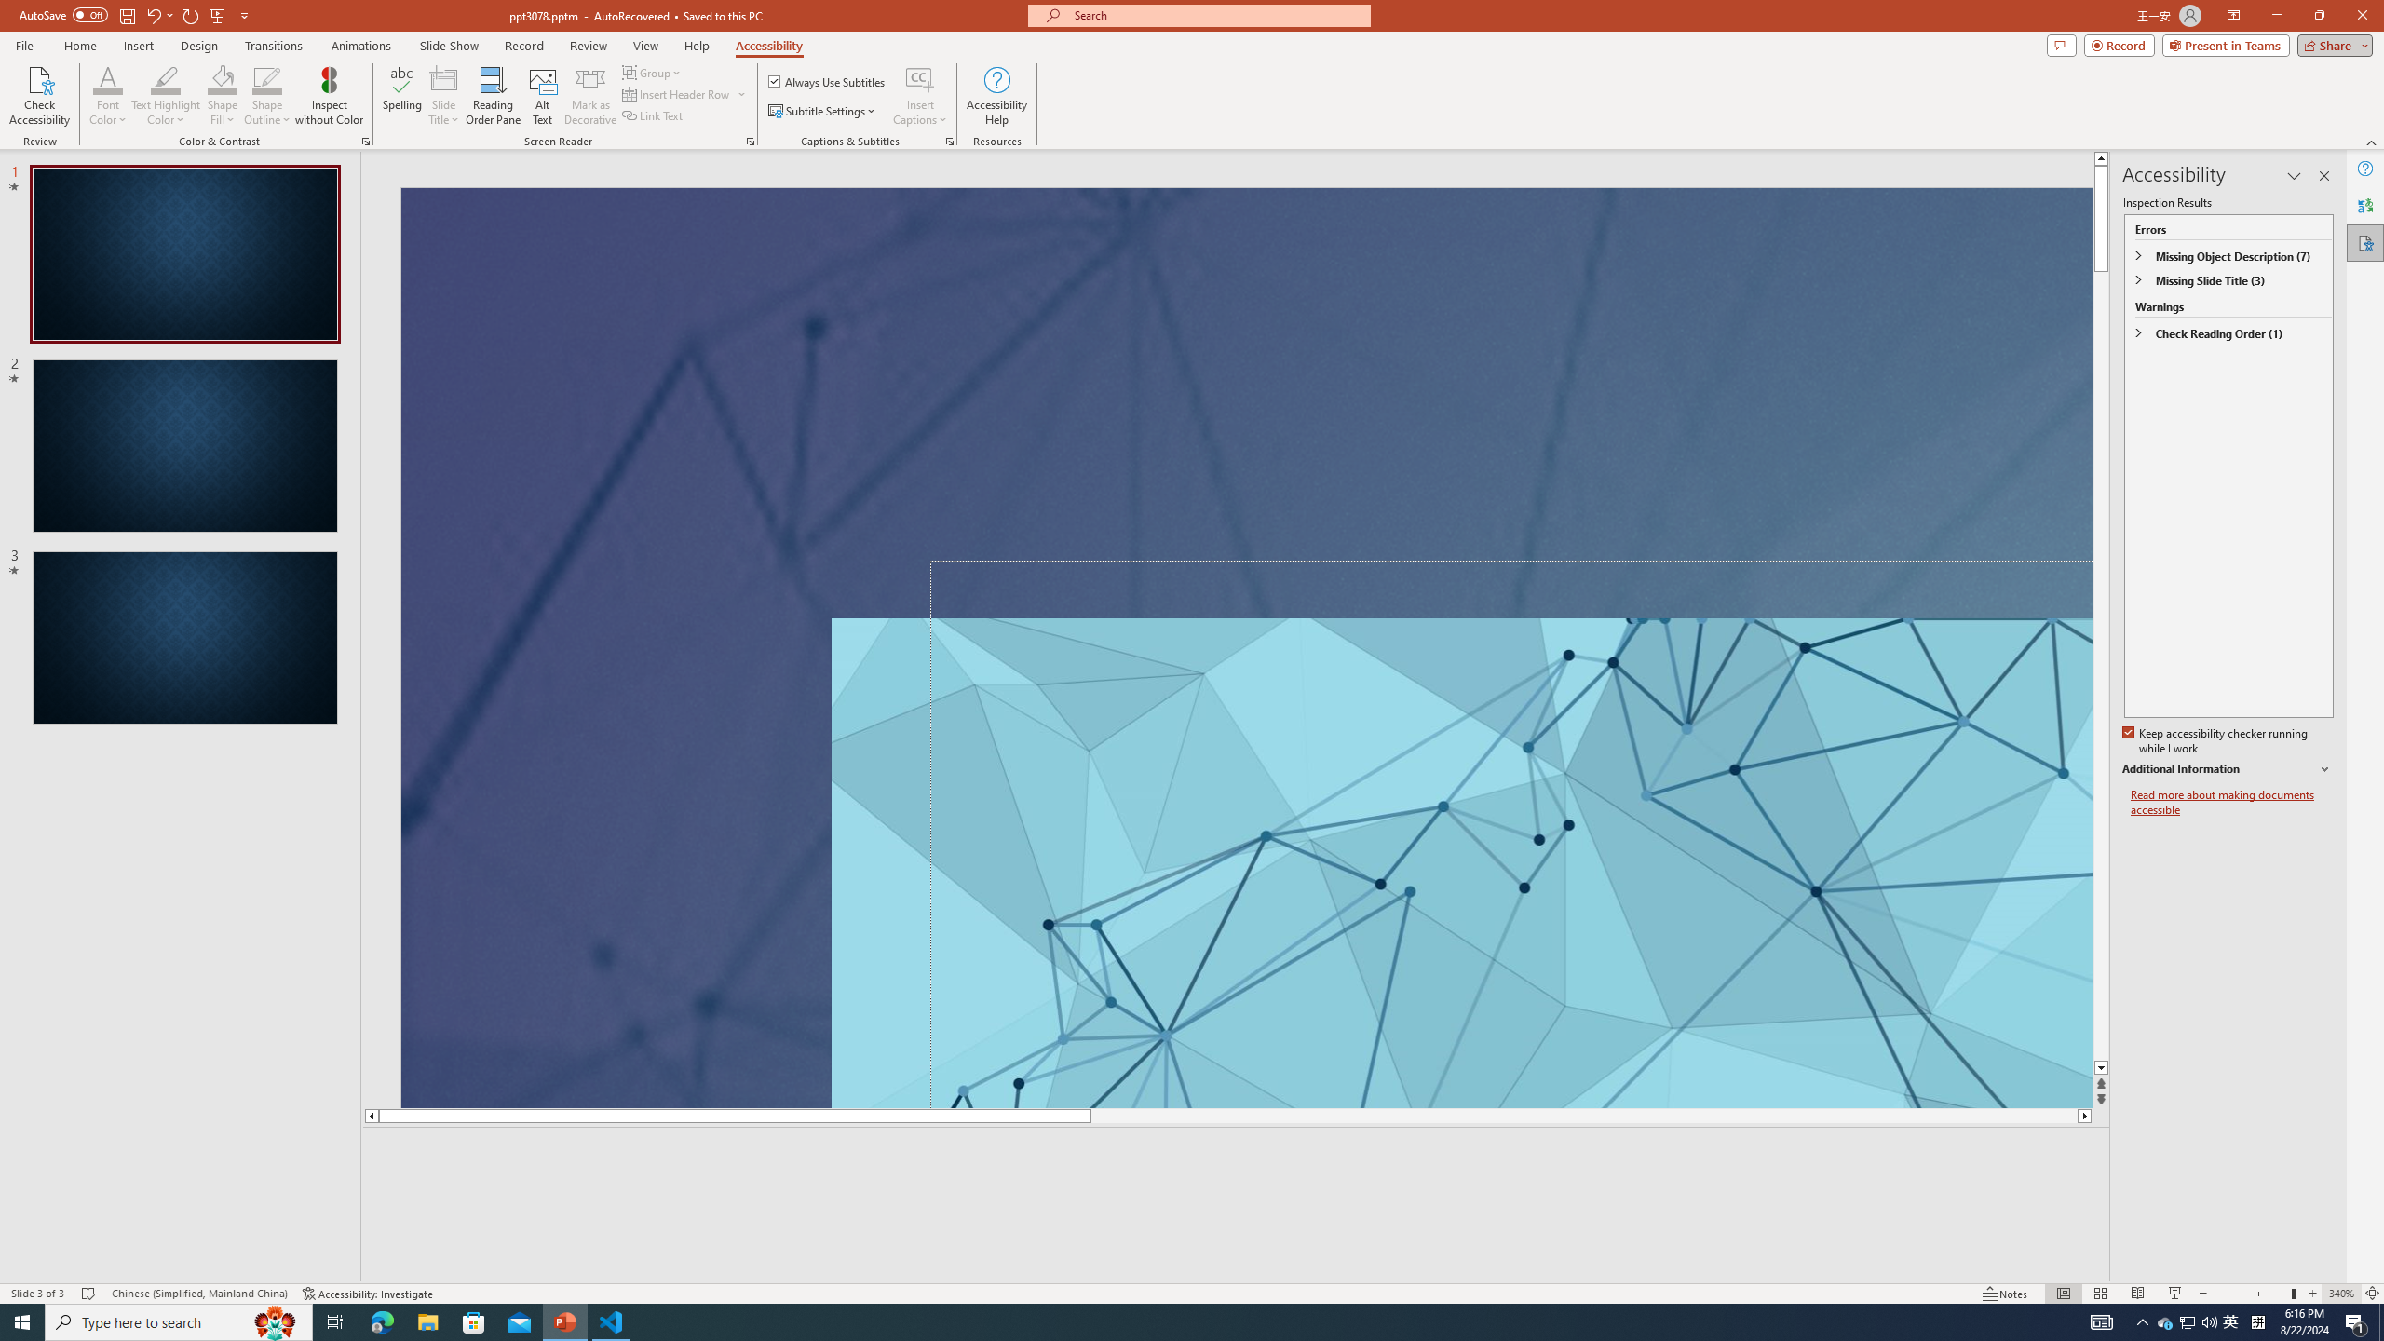 The image size is (2384, 1341). I want to click on Insert Header Row, so click(678, 93).